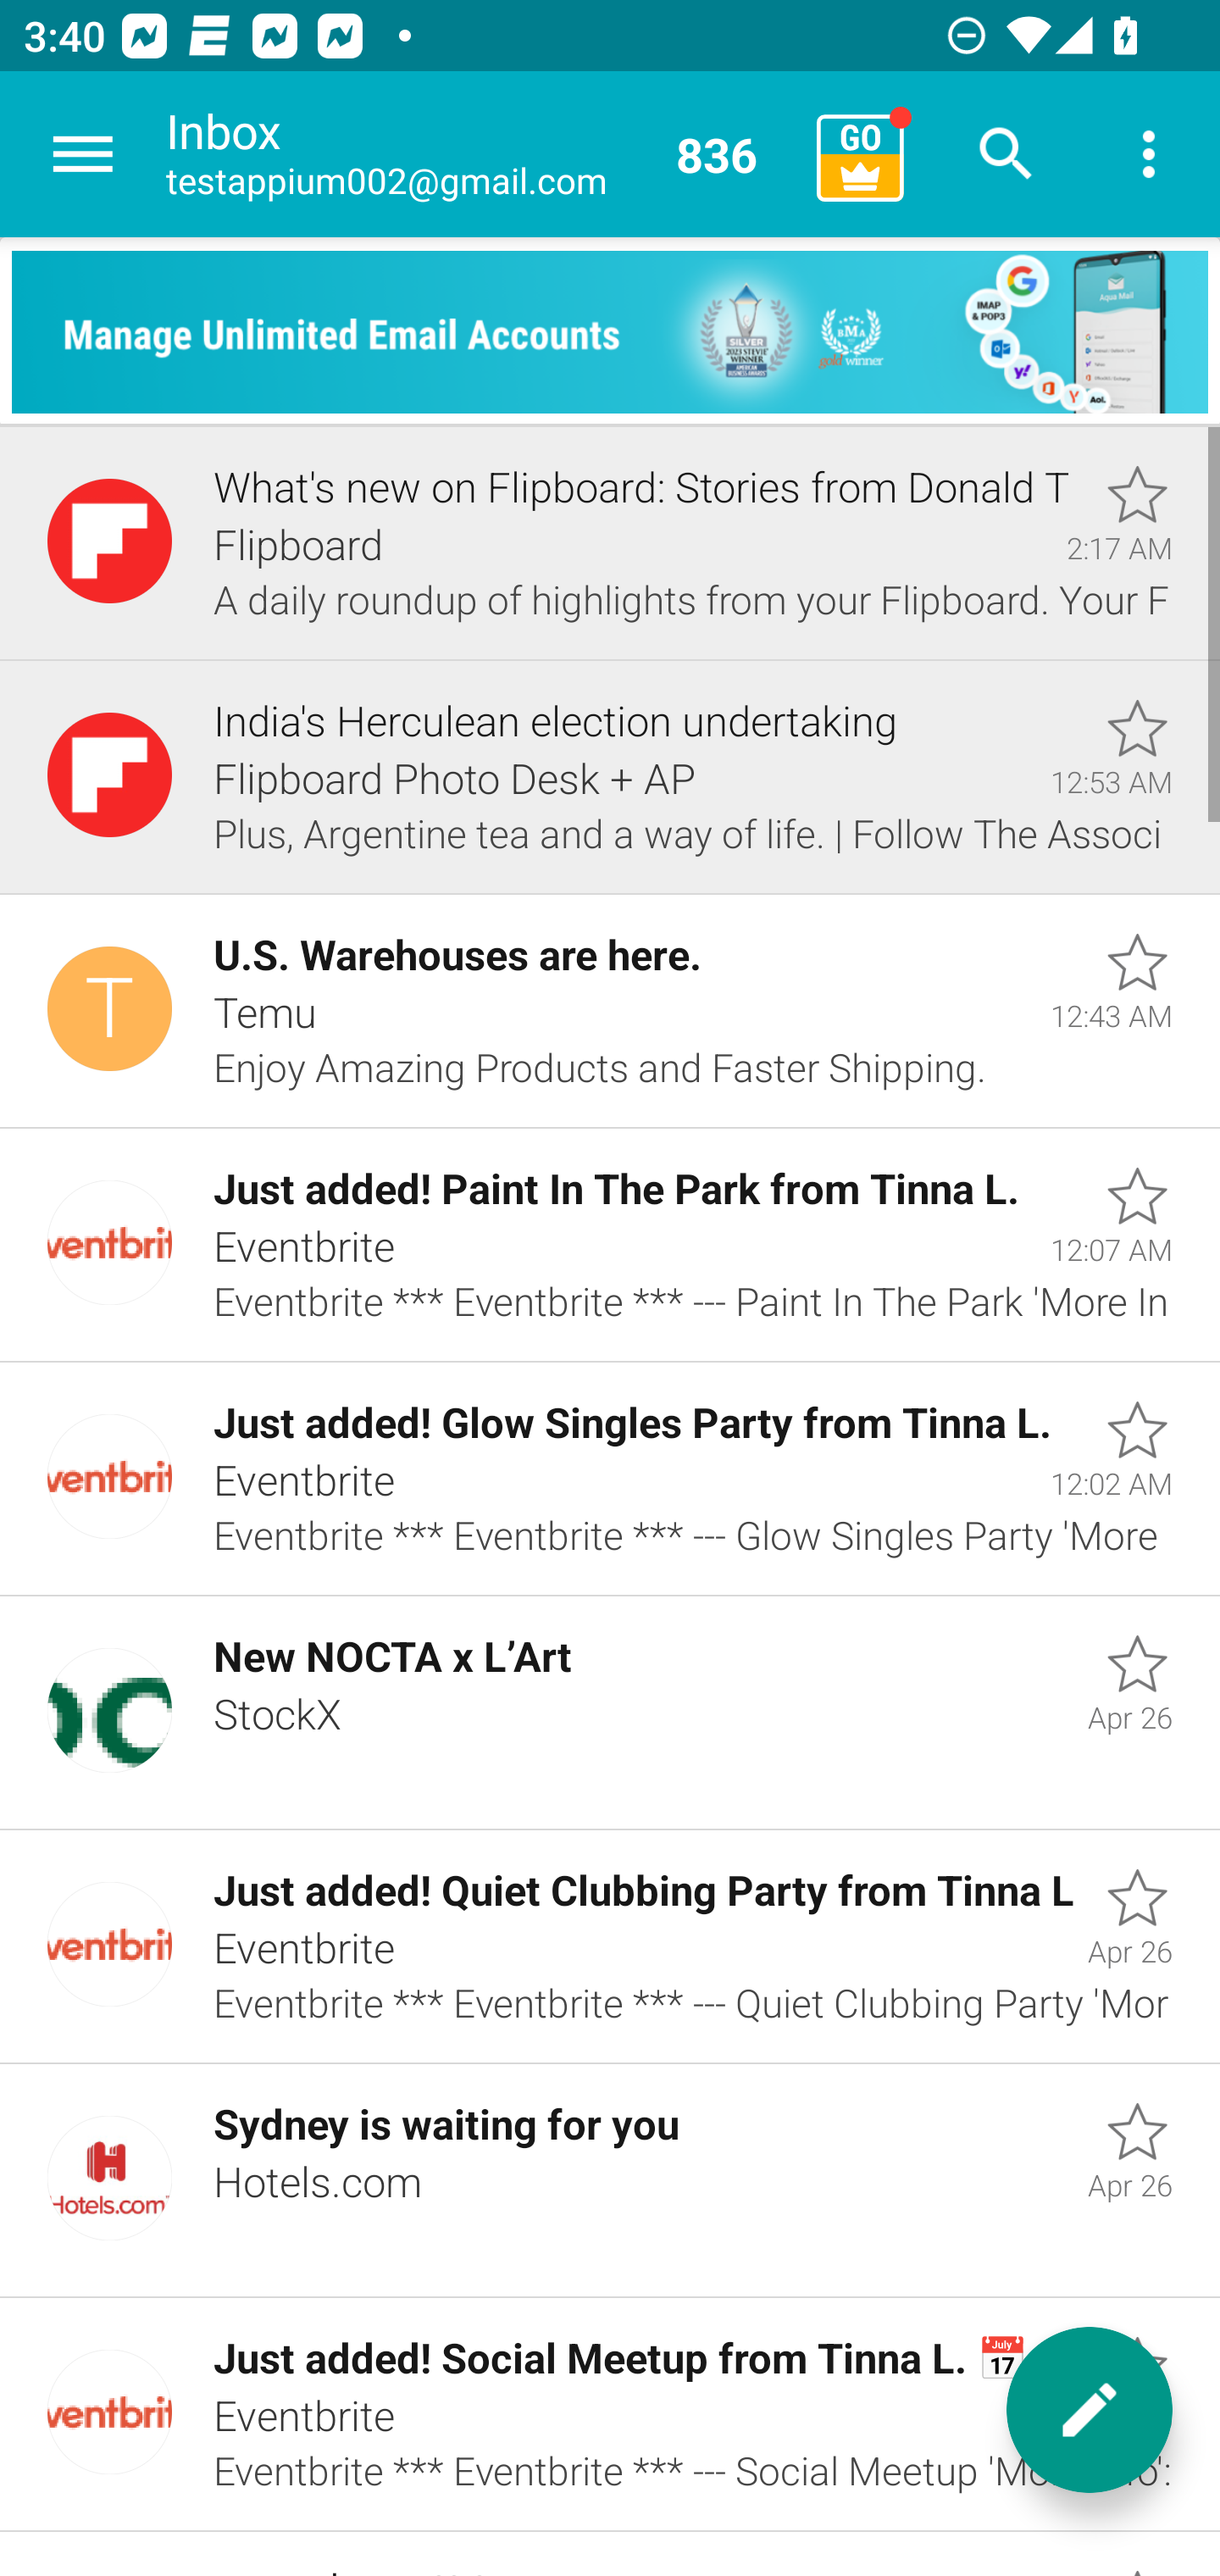 This screenshot has width=1220, height=2576. What do you see at coordinates (1006, 154) in the screenshot?
I see `Search` at bounding box center [1006, 154].